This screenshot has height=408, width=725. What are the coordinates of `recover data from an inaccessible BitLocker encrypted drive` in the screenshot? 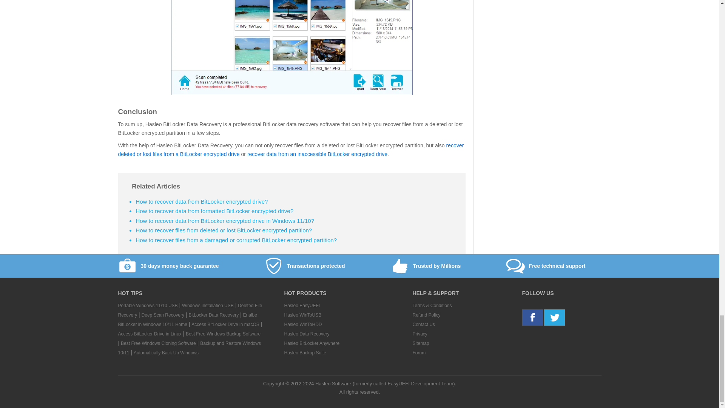 It's located at (317, 154).